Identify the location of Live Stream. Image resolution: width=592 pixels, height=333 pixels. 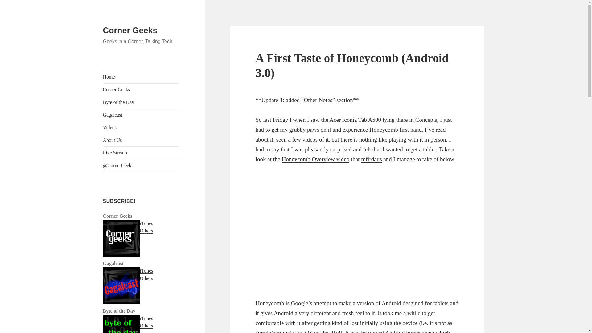
(141, 153).